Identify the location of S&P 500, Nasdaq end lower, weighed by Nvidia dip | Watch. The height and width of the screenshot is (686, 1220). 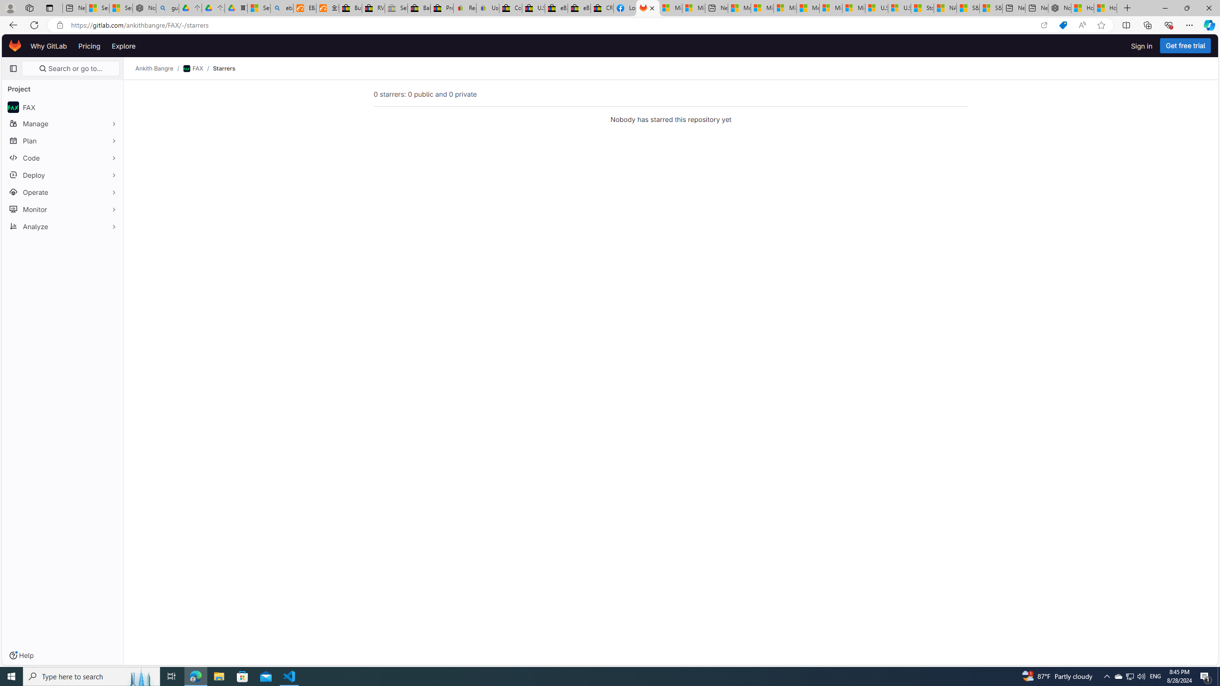
(991, 8).